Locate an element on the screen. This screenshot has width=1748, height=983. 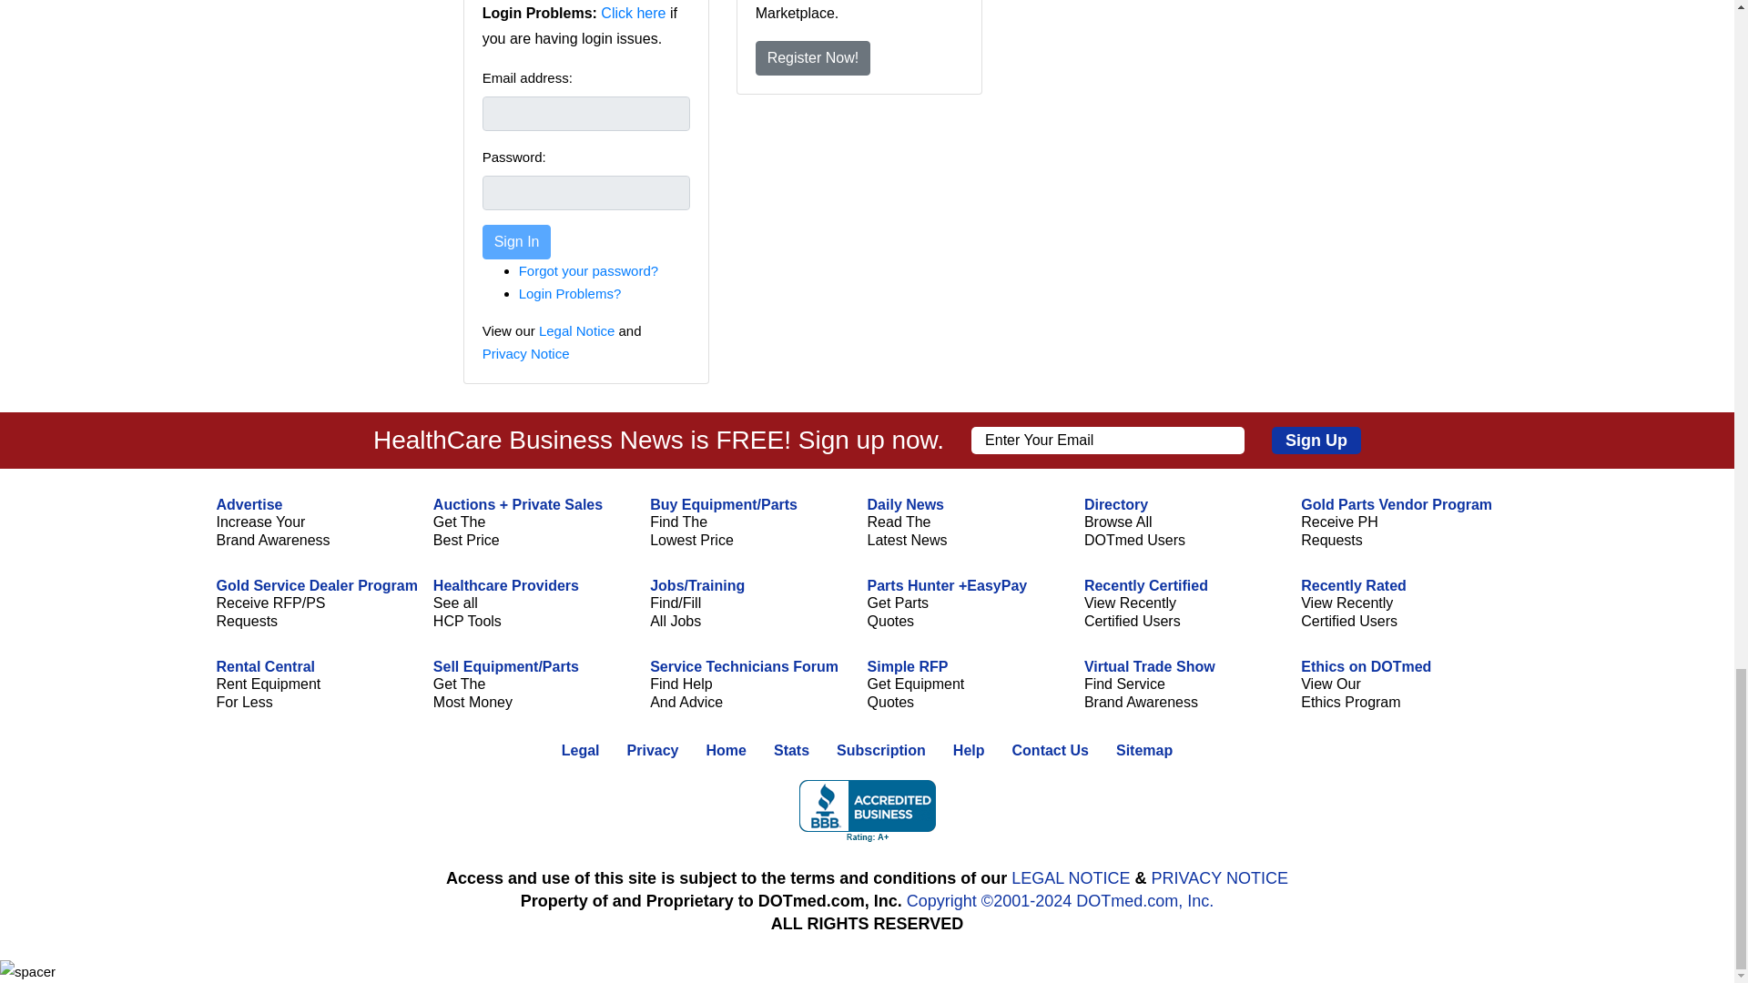
Login Problems? is located at coordinates (570, 293).